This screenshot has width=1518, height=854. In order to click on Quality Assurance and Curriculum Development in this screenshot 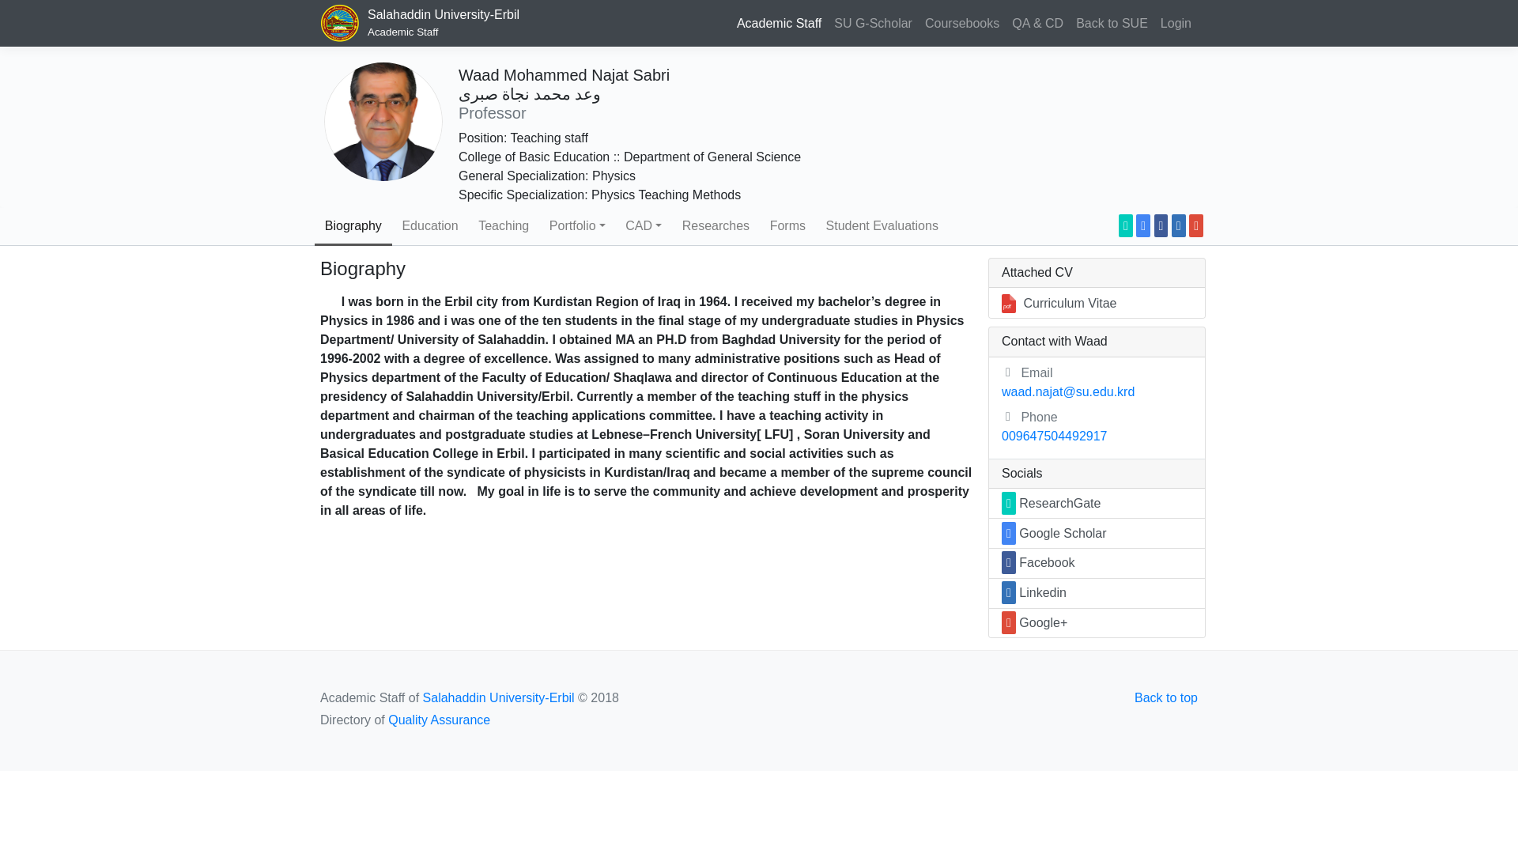, I will do `click(642, 226)`.